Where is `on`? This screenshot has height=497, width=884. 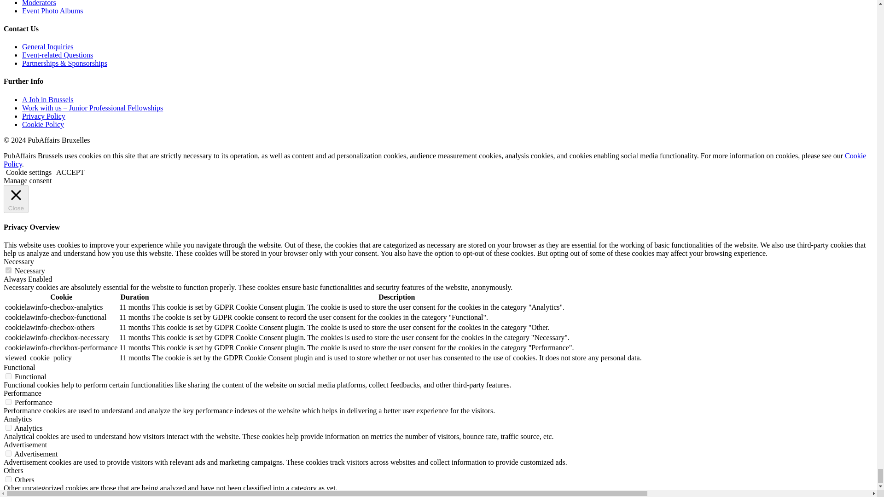 on is located at coordinates (8, 376).